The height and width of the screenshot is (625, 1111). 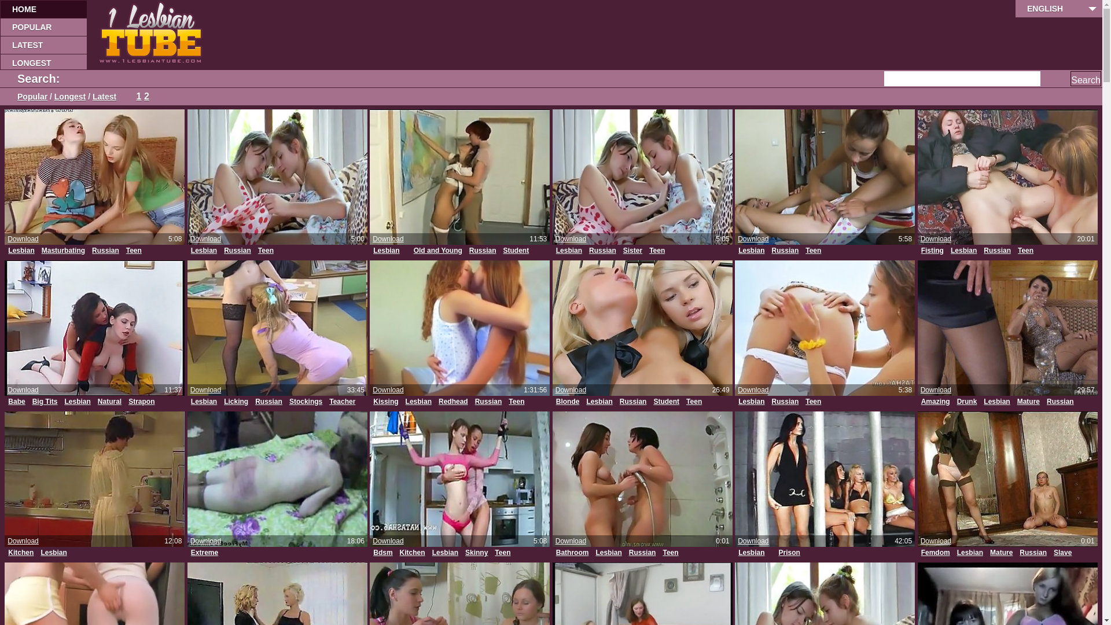 I want to click on Lesbian, so click(x=996, y=402).